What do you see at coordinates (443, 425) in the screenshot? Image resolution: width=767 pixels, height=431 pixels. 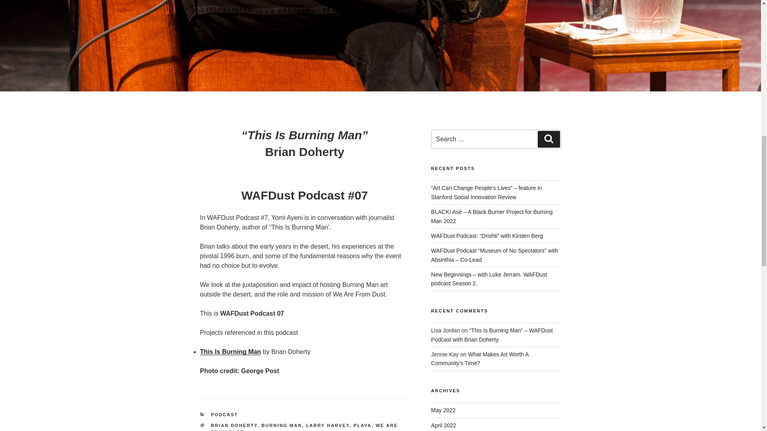 I see `April 2022` at bounding box center [443, 425].